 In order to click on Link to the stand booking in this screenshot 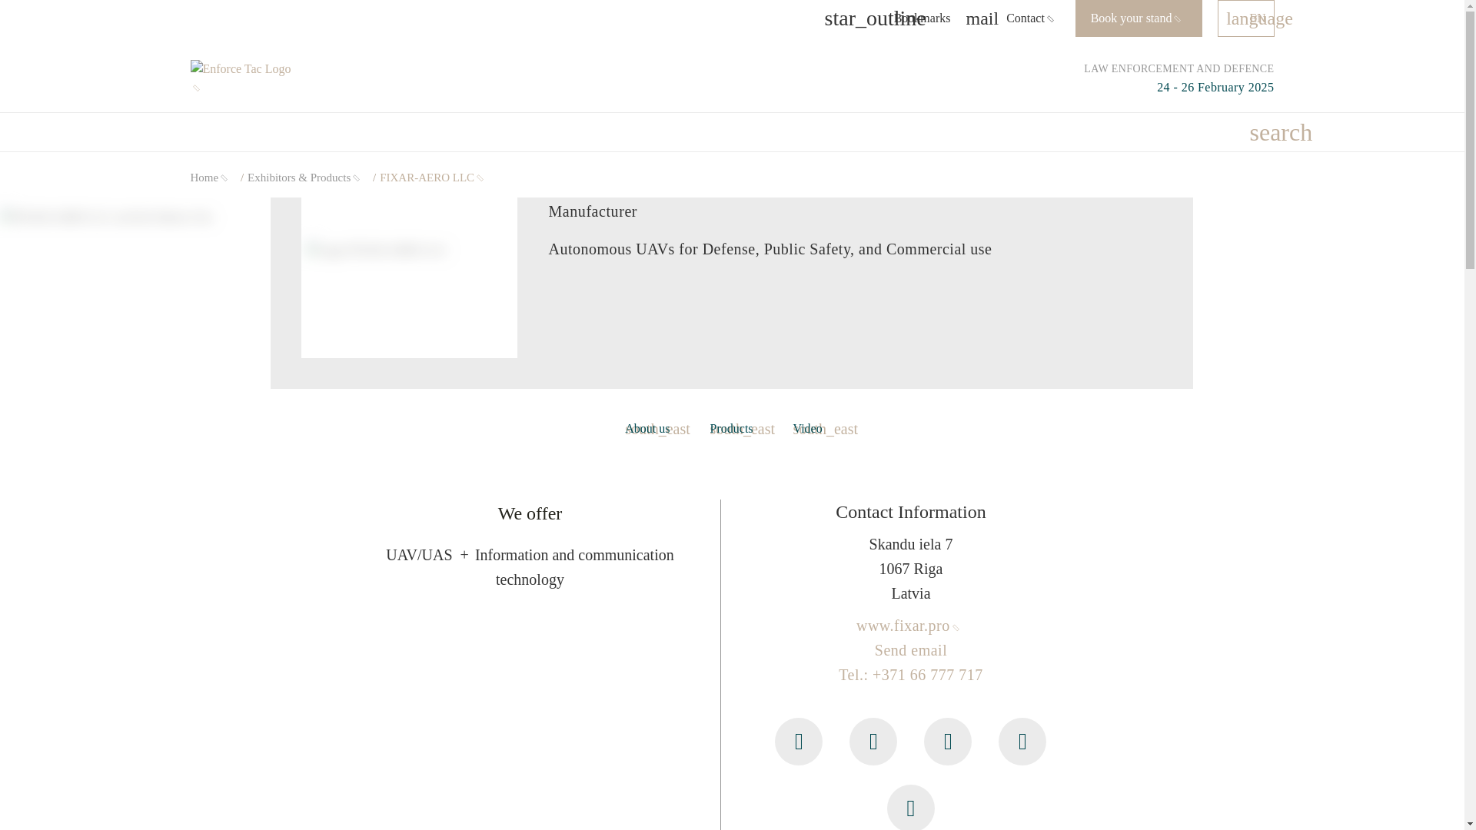, I will do `click(1139, 18)`.